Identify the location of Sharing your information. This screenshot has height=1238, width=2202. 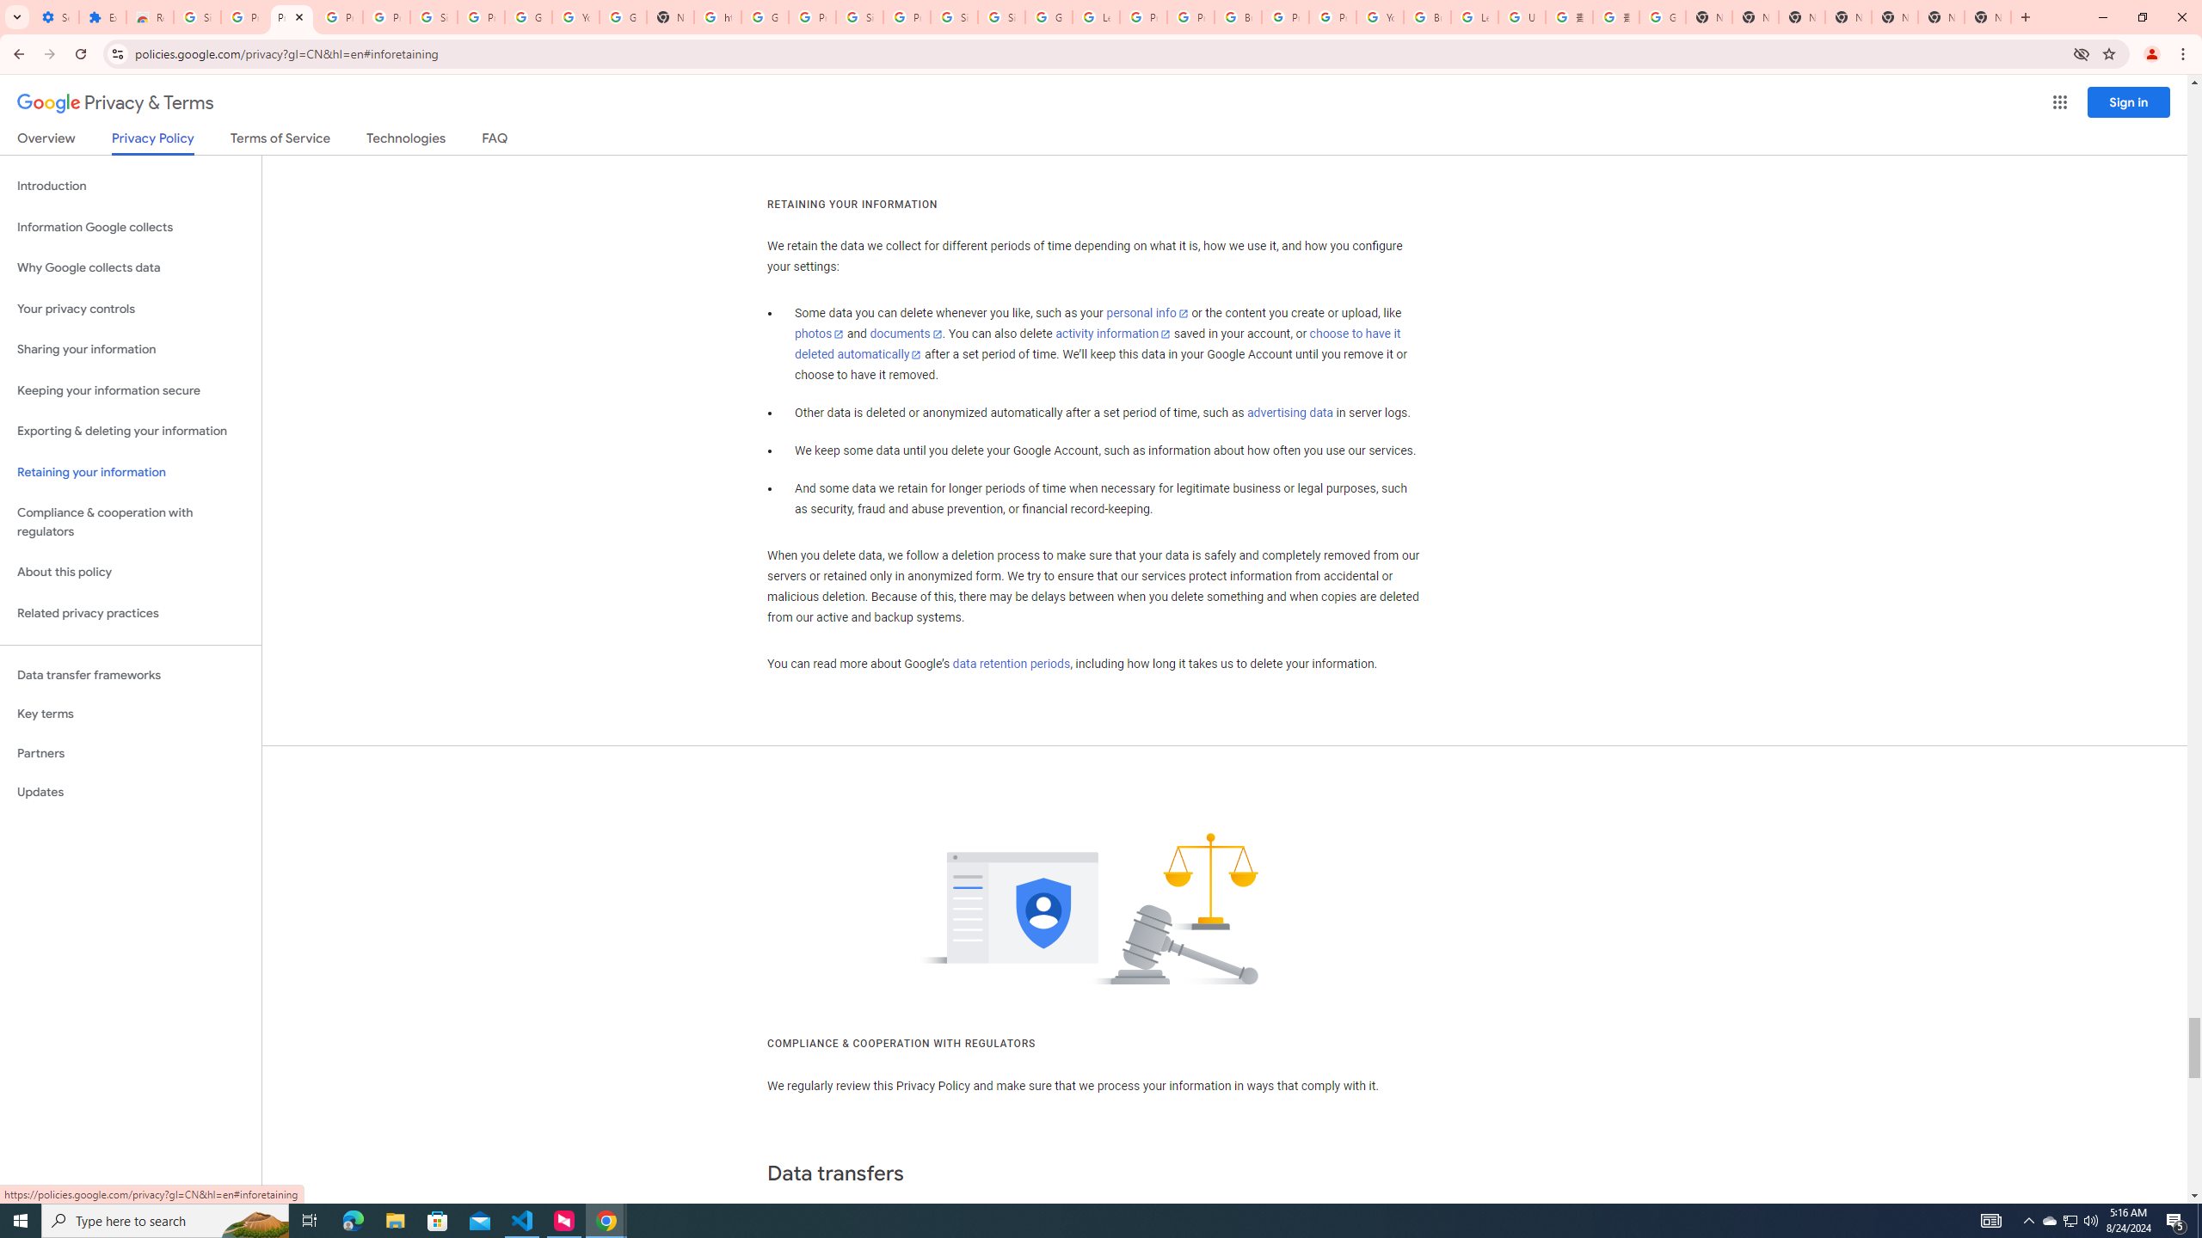
(131, 349).